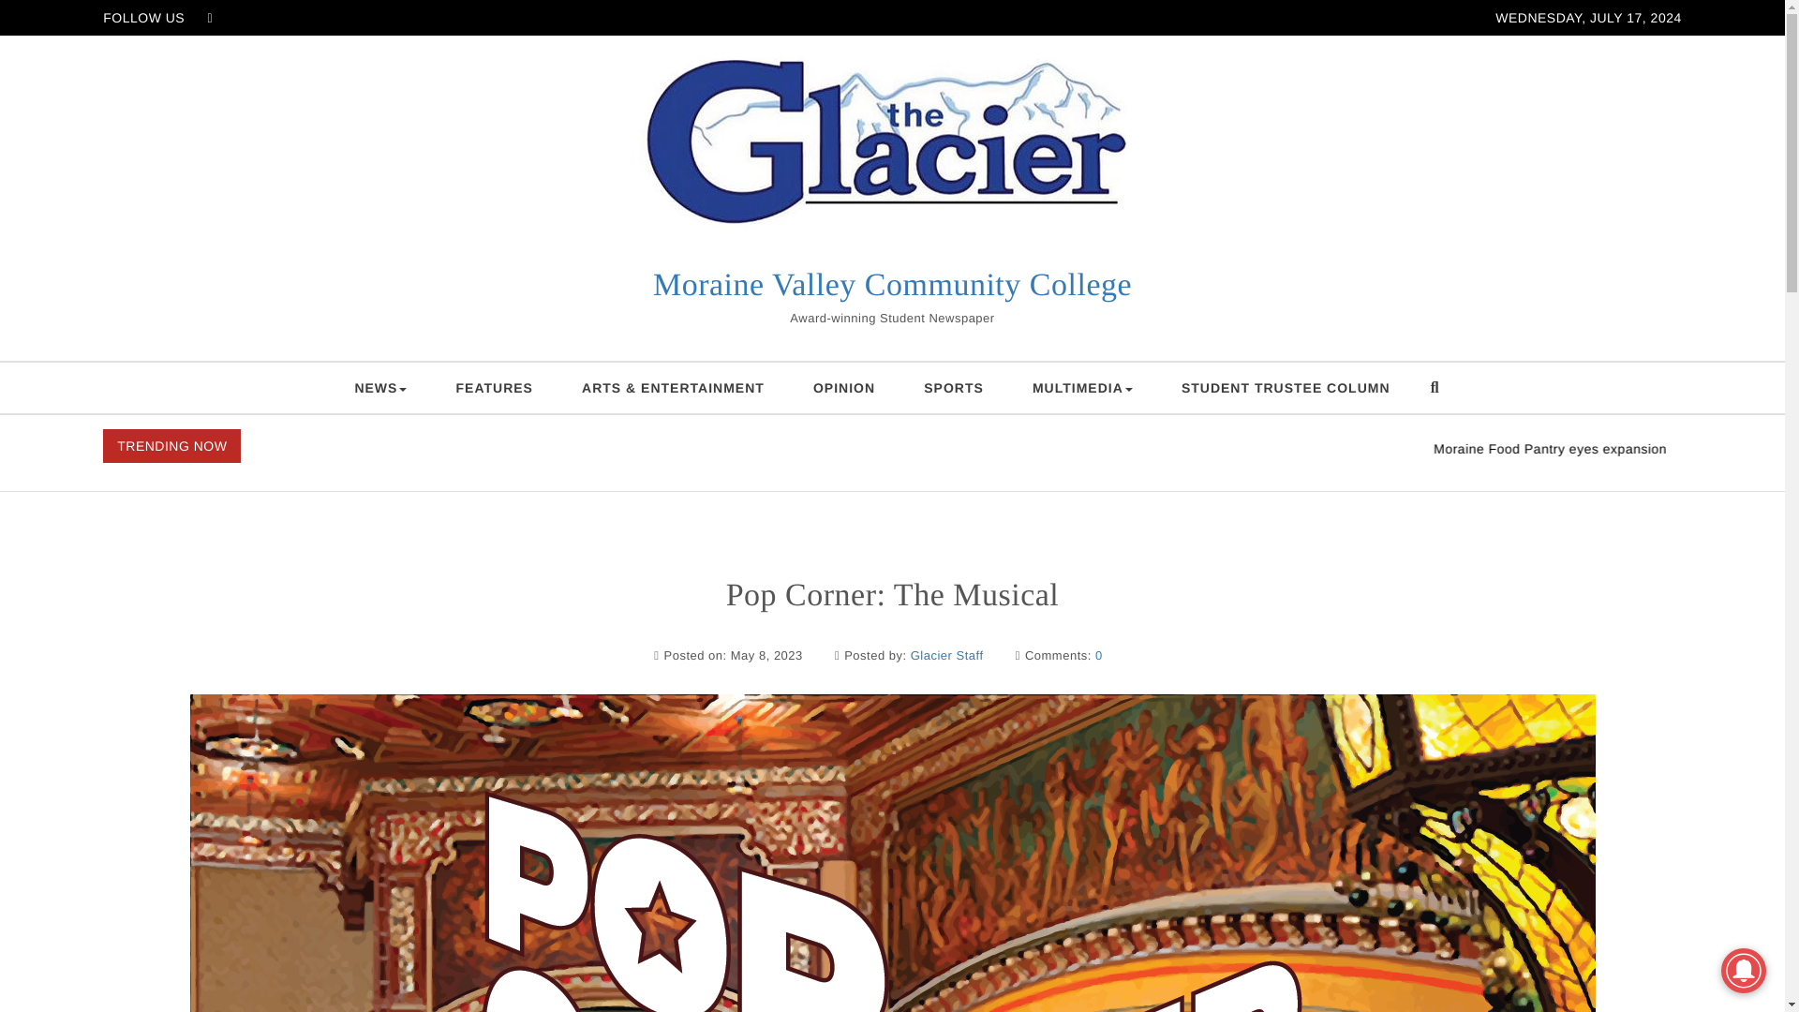  I want to click on STUDENT TRUSTEE COLUMN, so click(1286, 387).